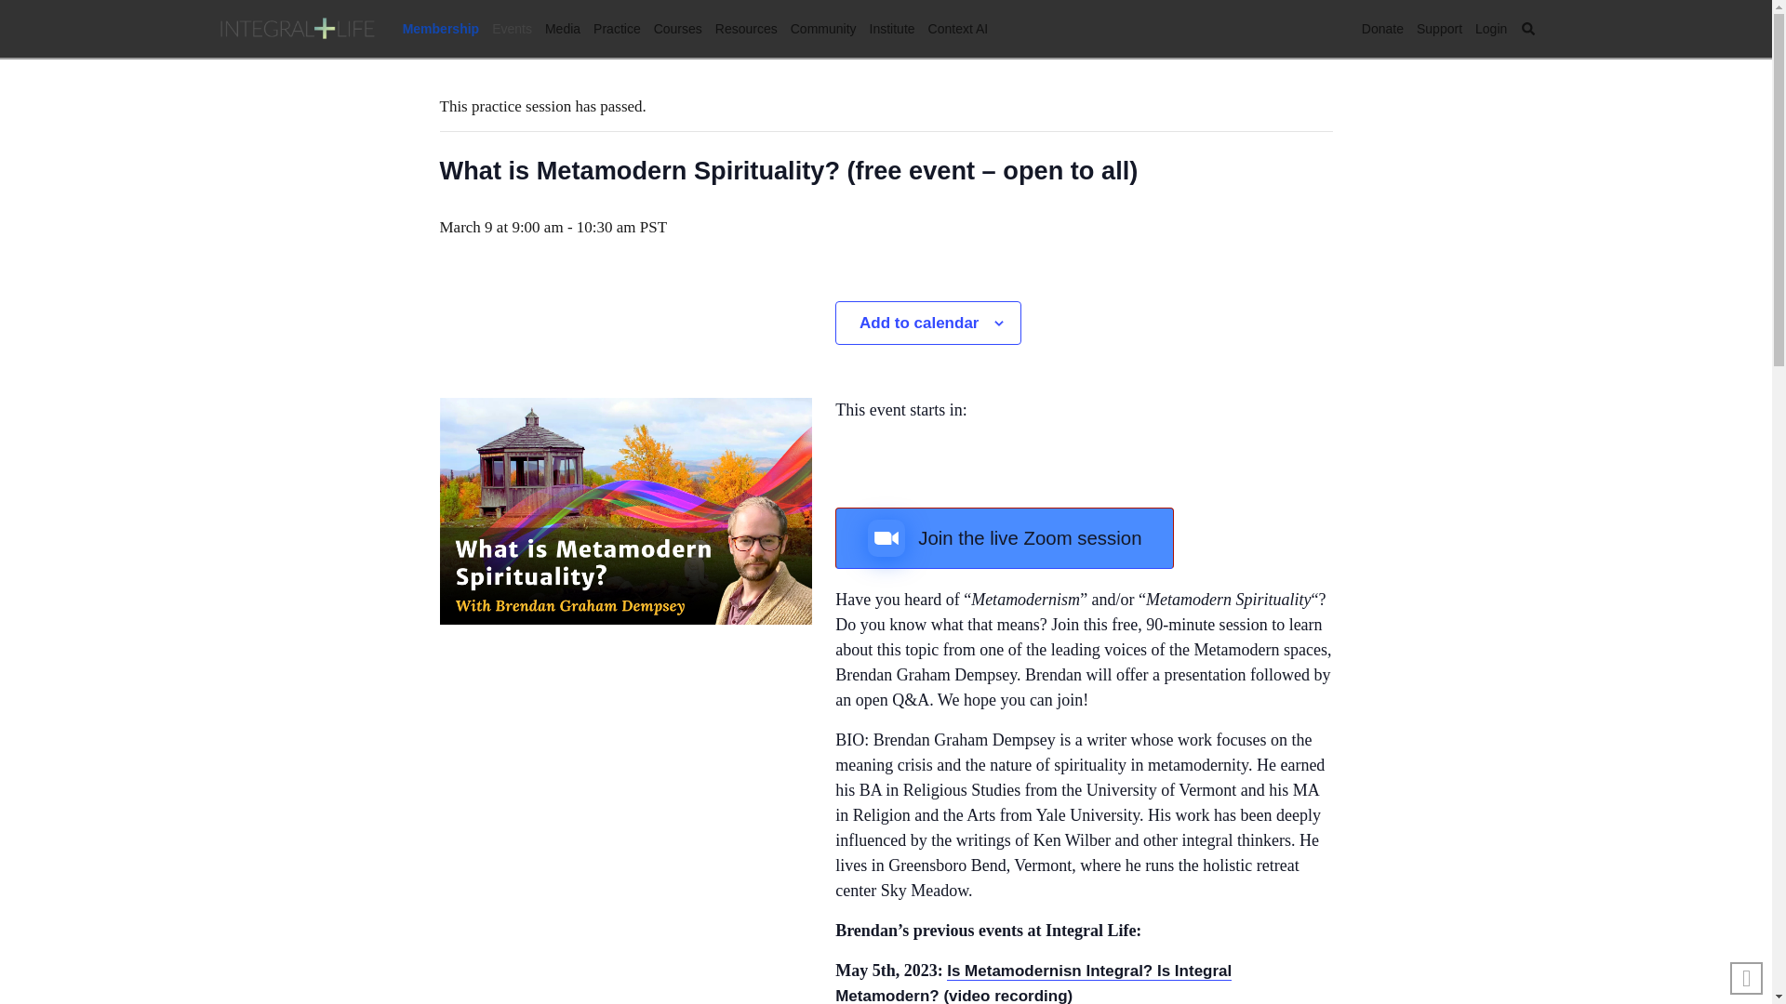 This screenshot has width=1786, height=1004. What do you see at coordinates (1747, 978) in the screenshot?
I see `Back to Top` at bounding box center [1747, 978].